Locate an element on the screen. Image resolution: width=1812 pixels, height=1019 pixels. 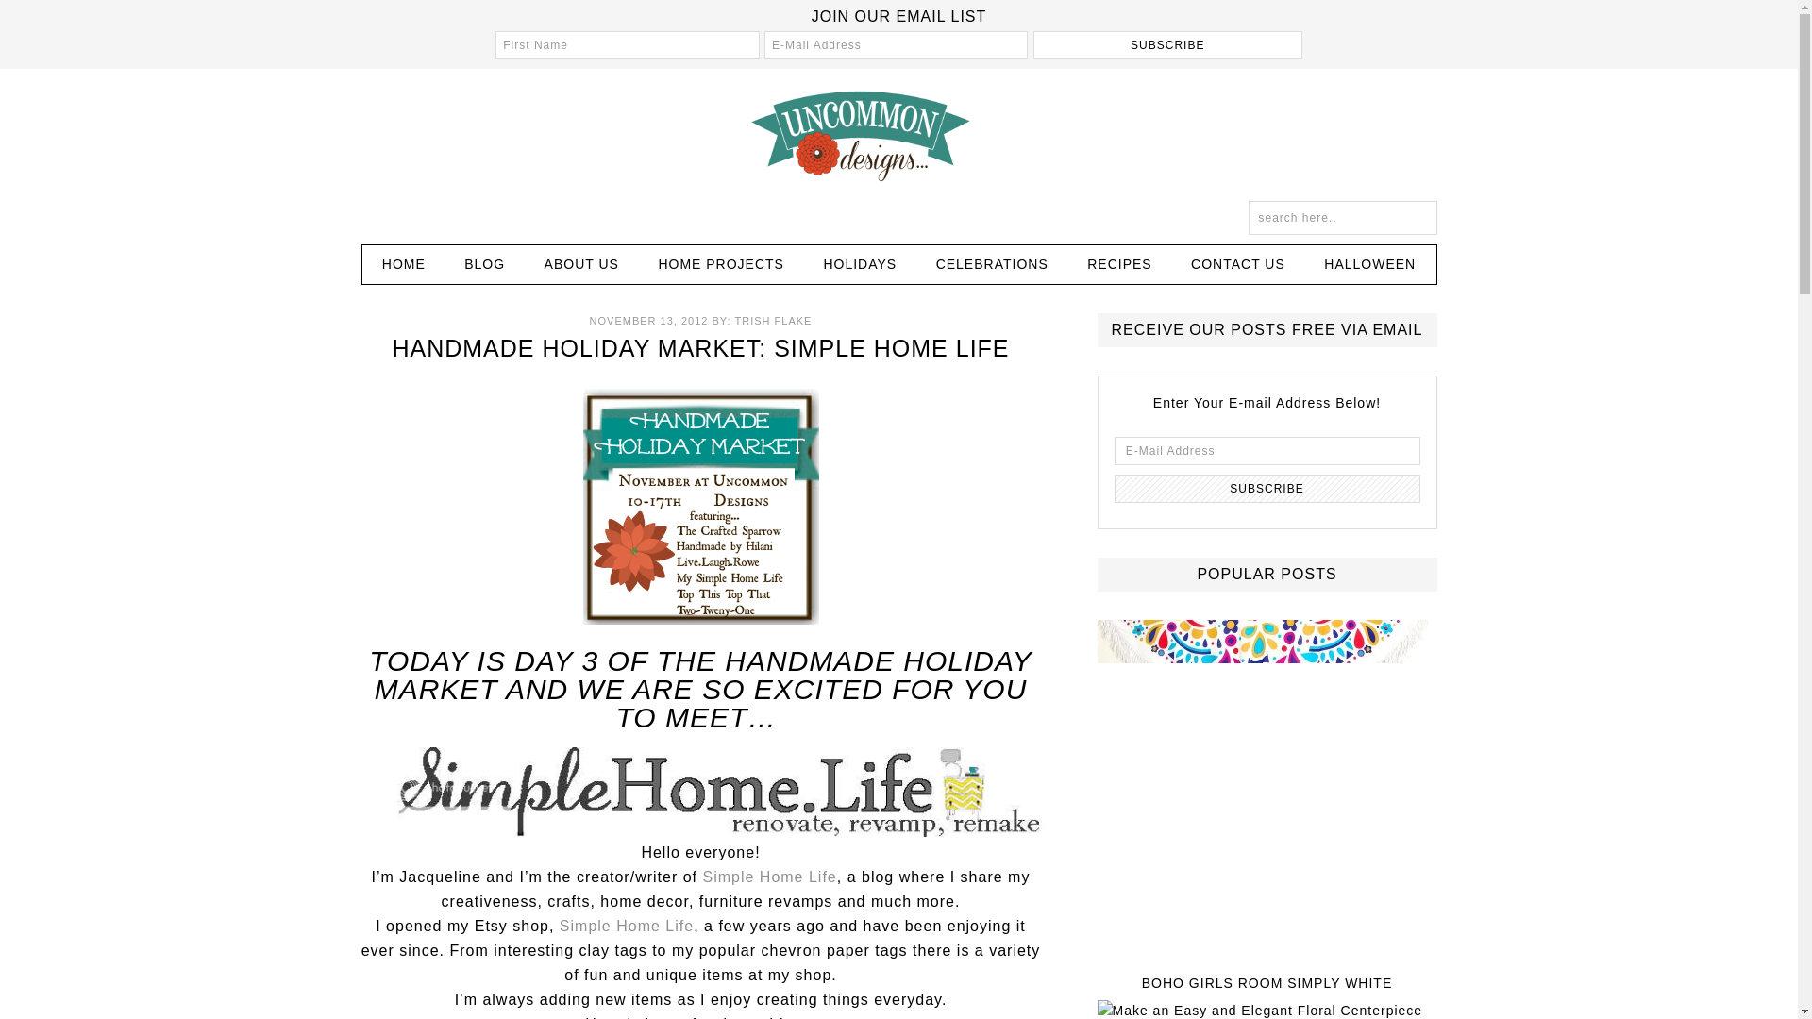
holiday market button is located at coordinates (700, 506).